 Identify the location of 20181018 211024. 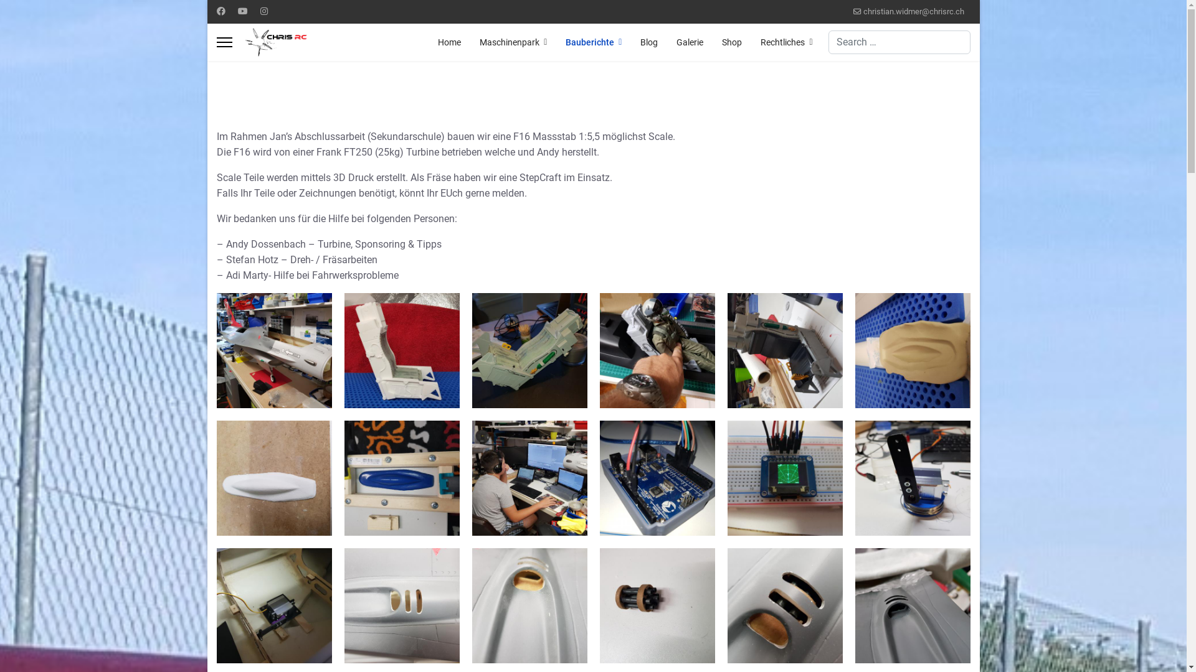
(912, 351).